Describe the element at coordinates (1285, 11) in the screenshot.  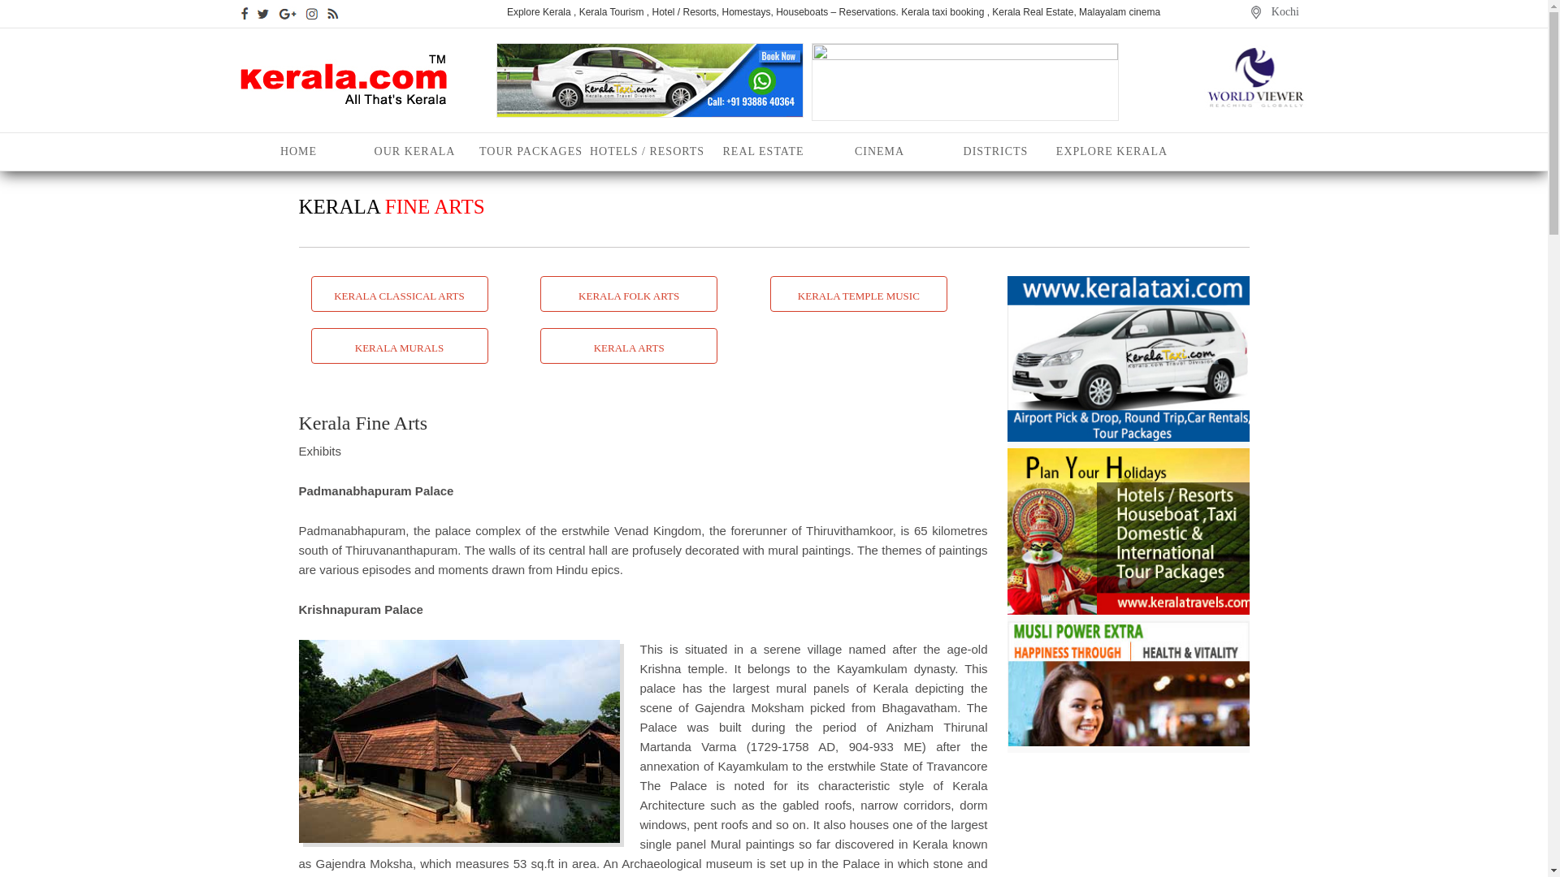
I see `Kochi` at that location.